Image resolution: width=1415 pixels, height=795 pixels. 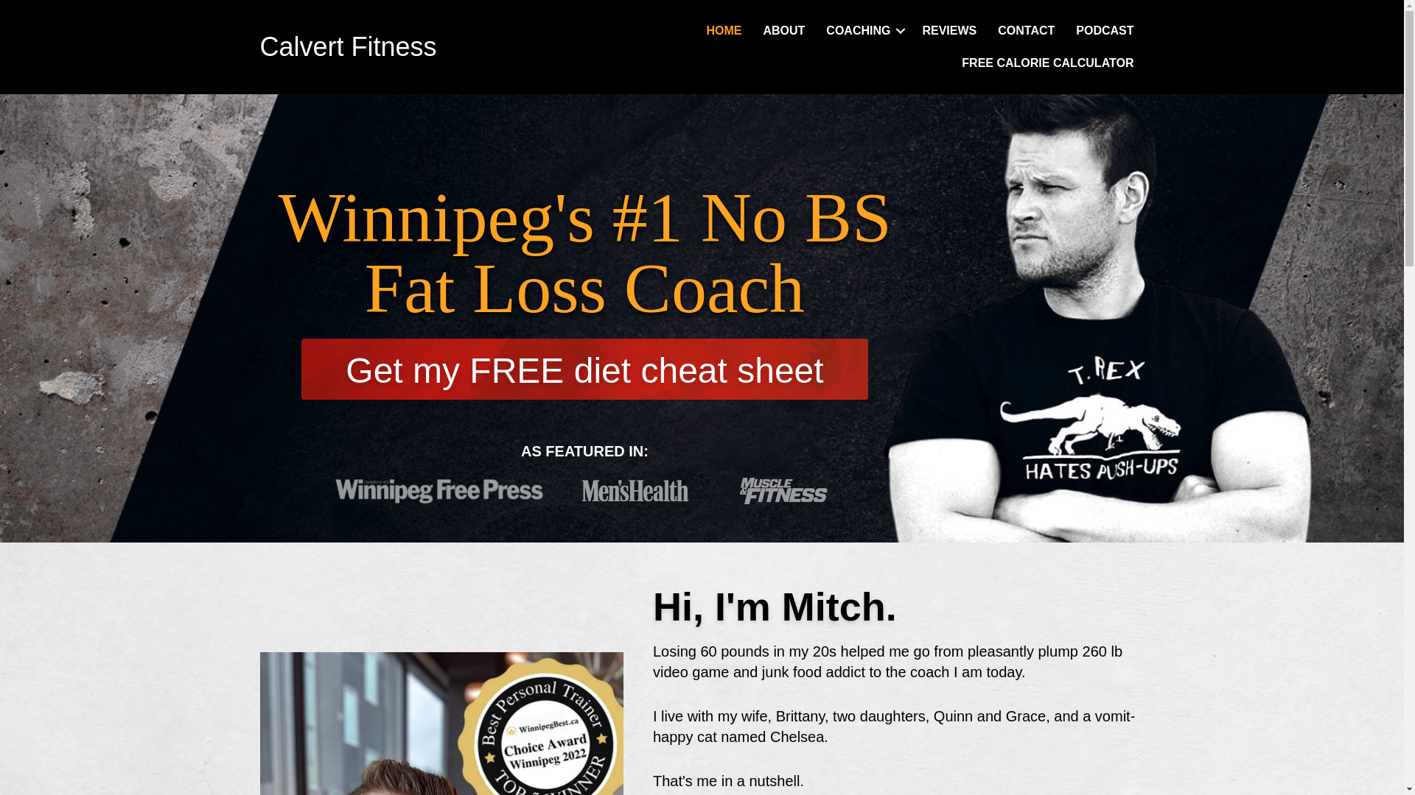 What do you see at coordinates (1026, 31) in the screenshot?
I see `CONTACT` at bounding box center [1026, 31].